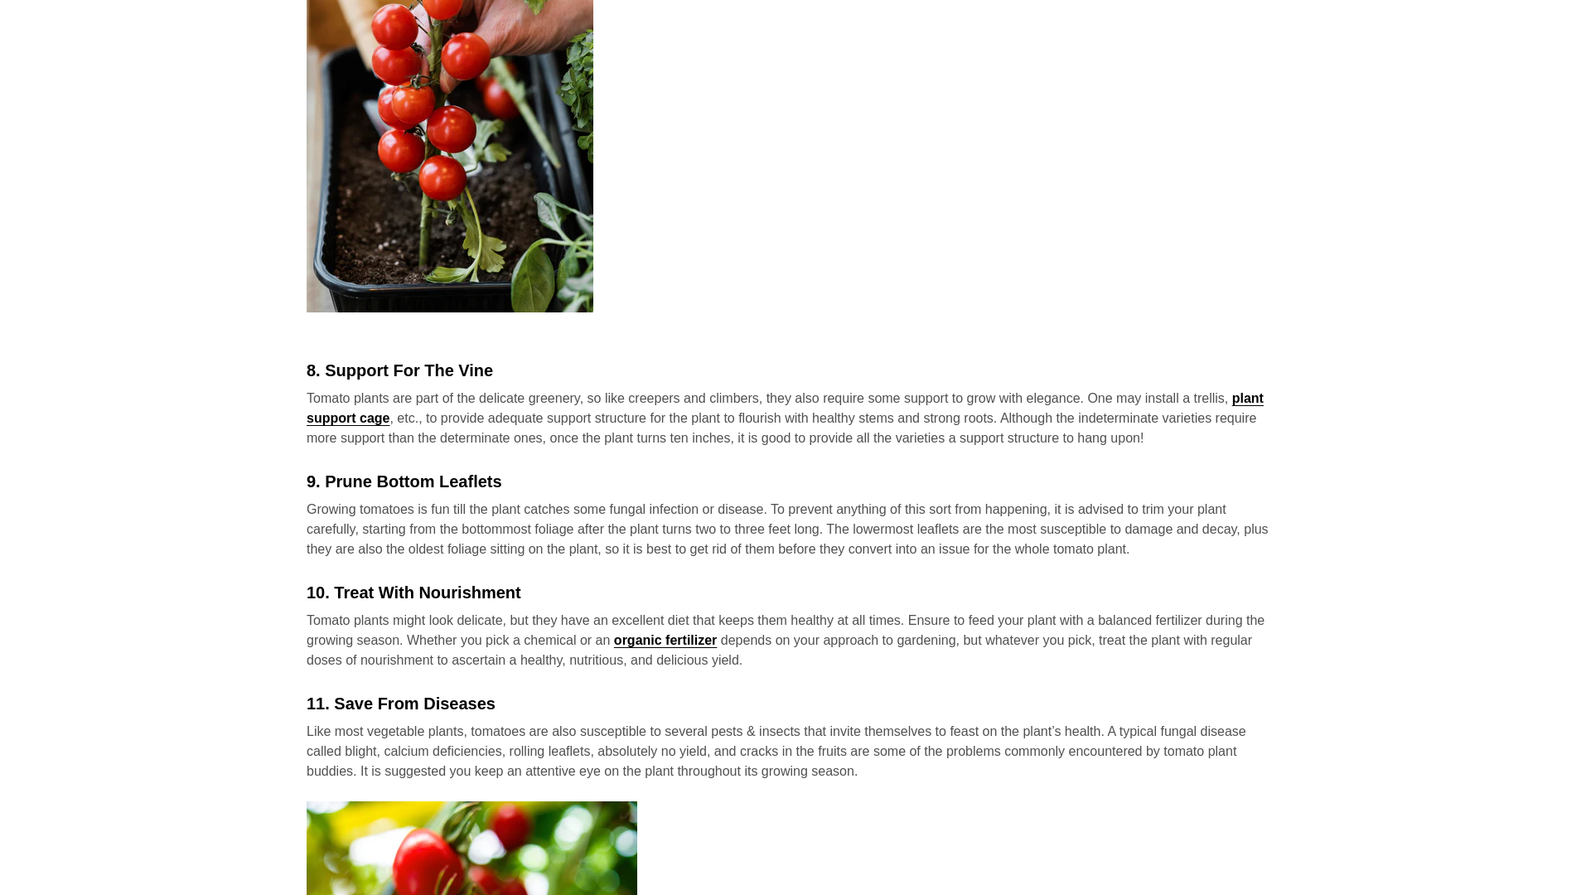 The width and height of the screenshot is (1591, 895). Describe the element at coordinates (665, 640) in the screenshot. I see `organic fertilizer` at that location.